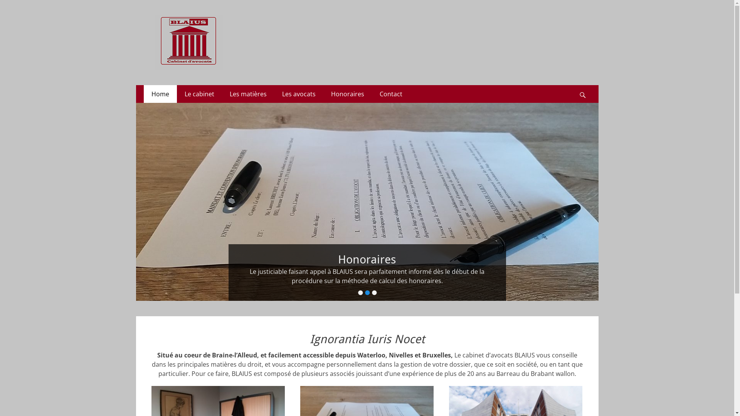  Describe the element at coordinates (292, 272) in the screenshot. I see `admin6356` at that location.